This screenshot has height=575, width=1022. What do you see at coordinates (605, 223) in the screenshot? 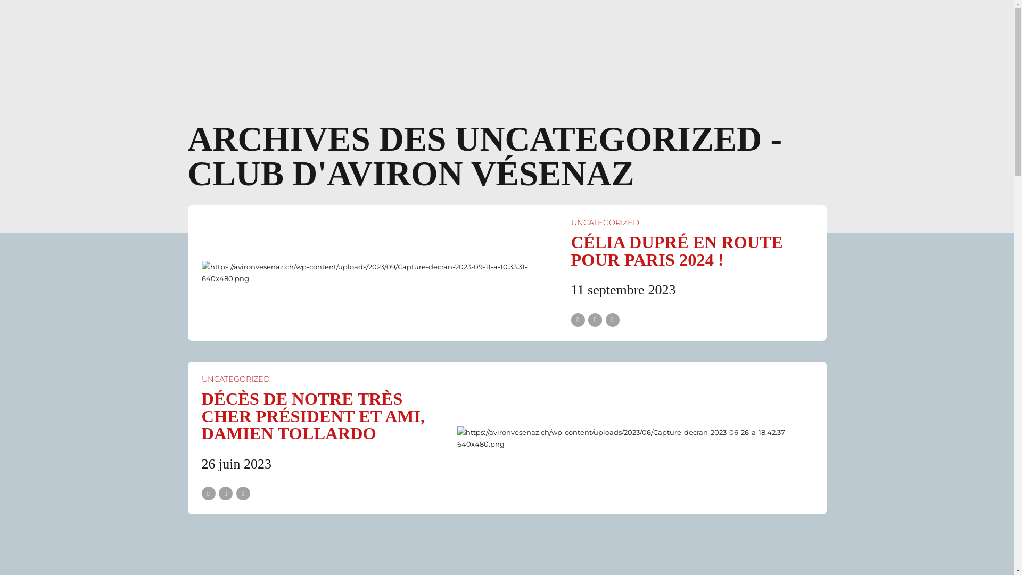
I see `UNCATEGORIZED` at bounding box center [605, 223].